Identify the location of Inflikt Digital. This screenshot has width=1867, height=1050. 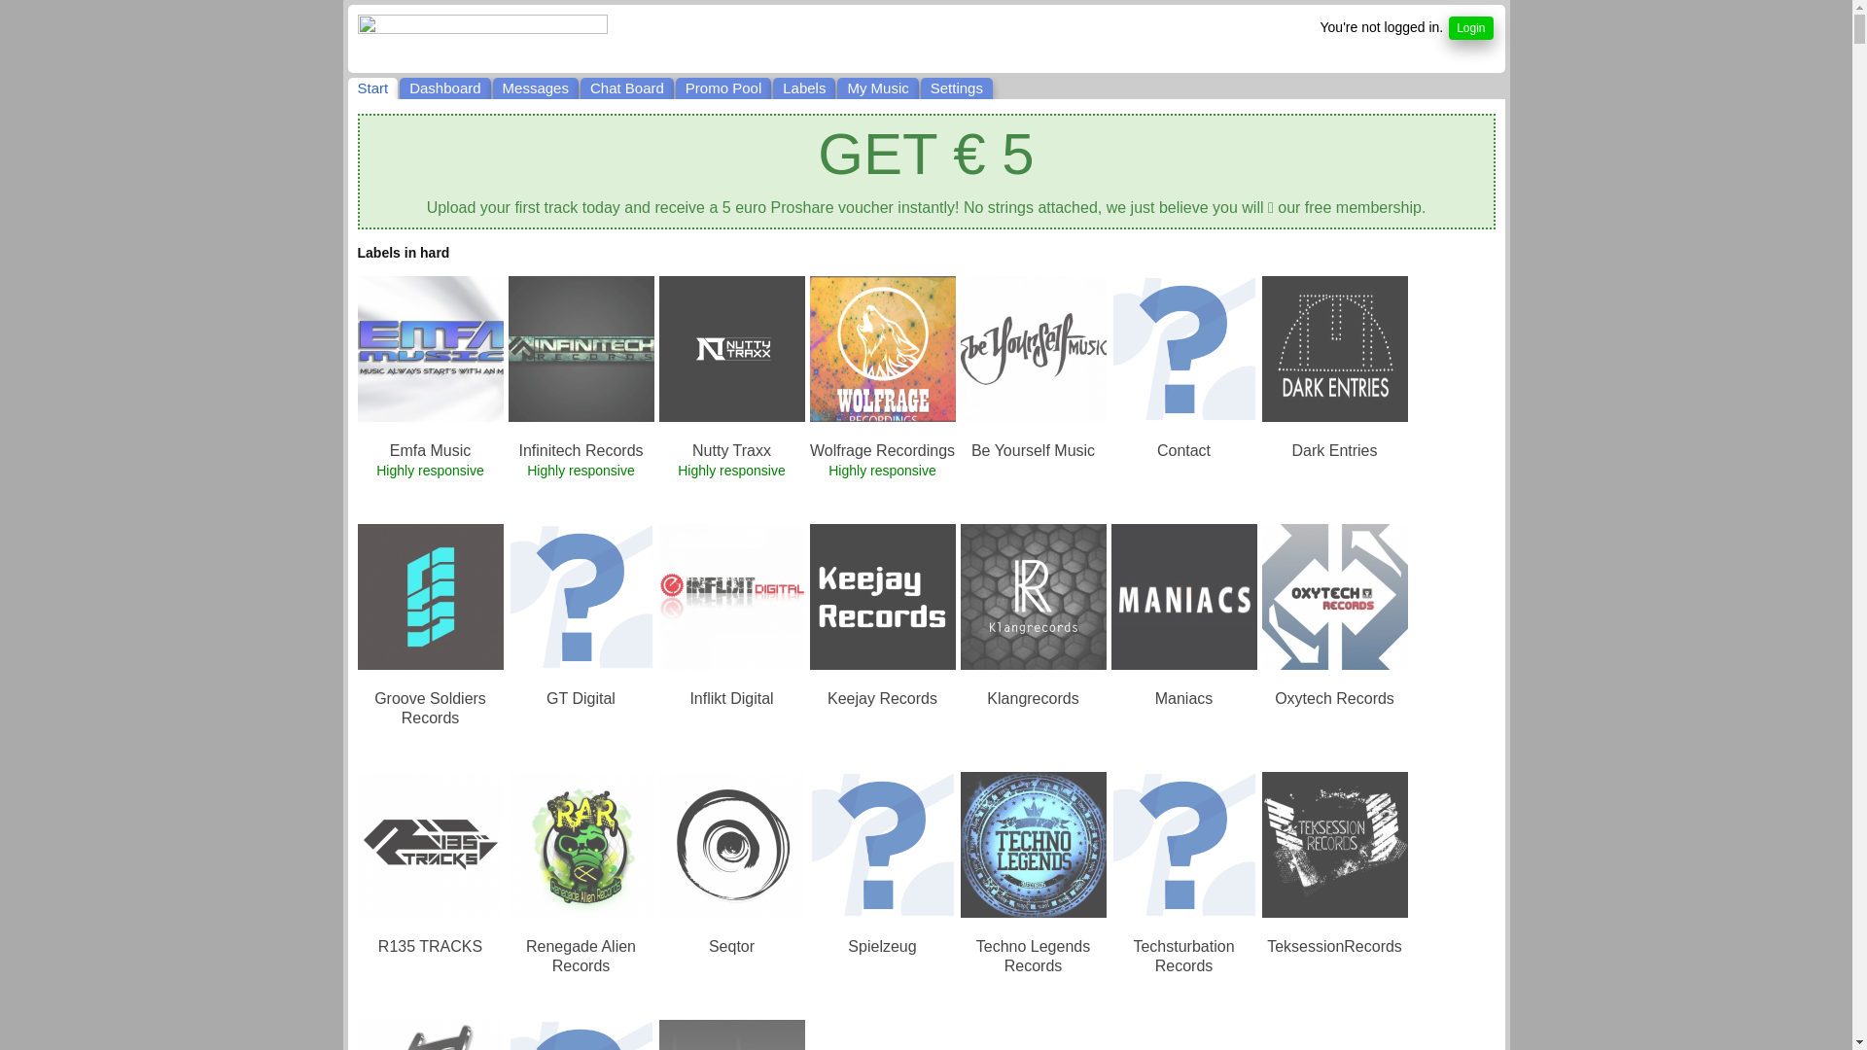
(731, 699).